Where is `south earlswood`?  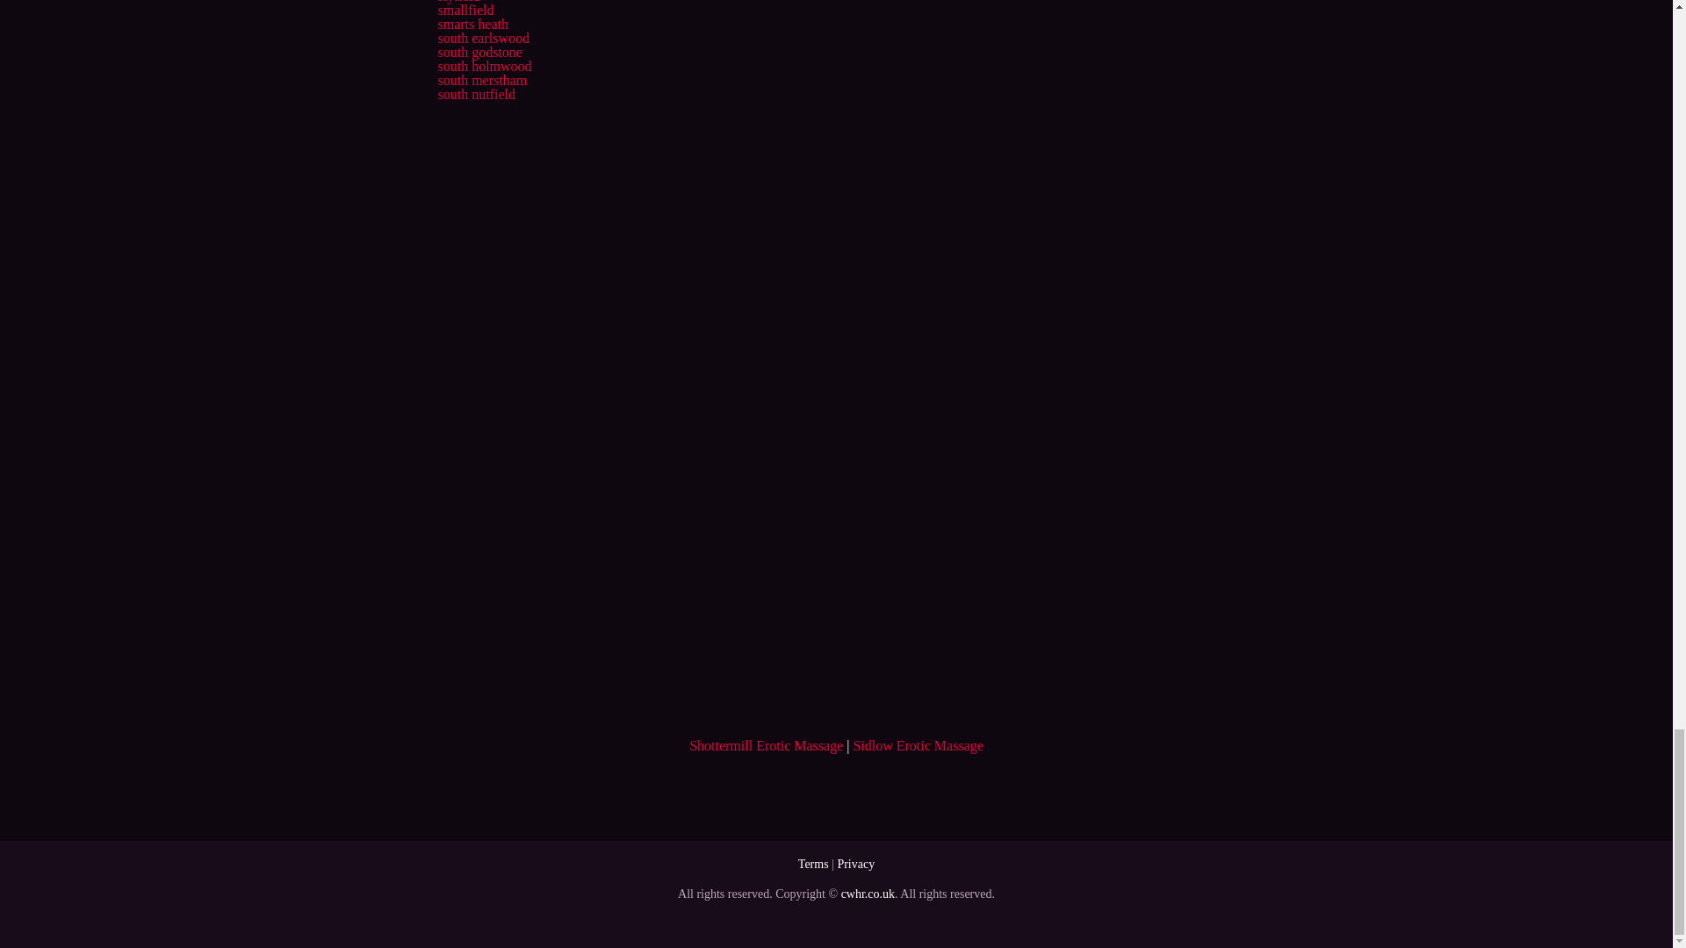
south earlswood is located at coordinates (483, 37).